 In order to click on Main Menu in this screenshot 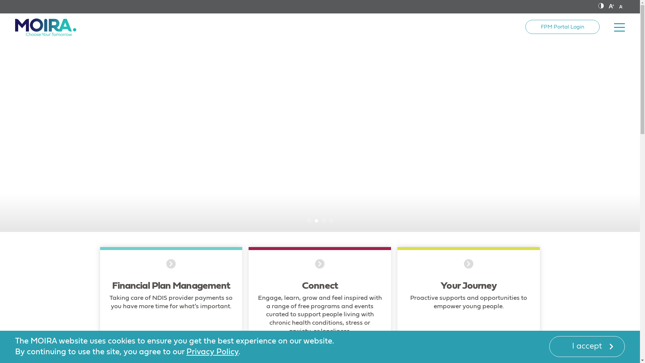, I will do `click(619, 27)`.